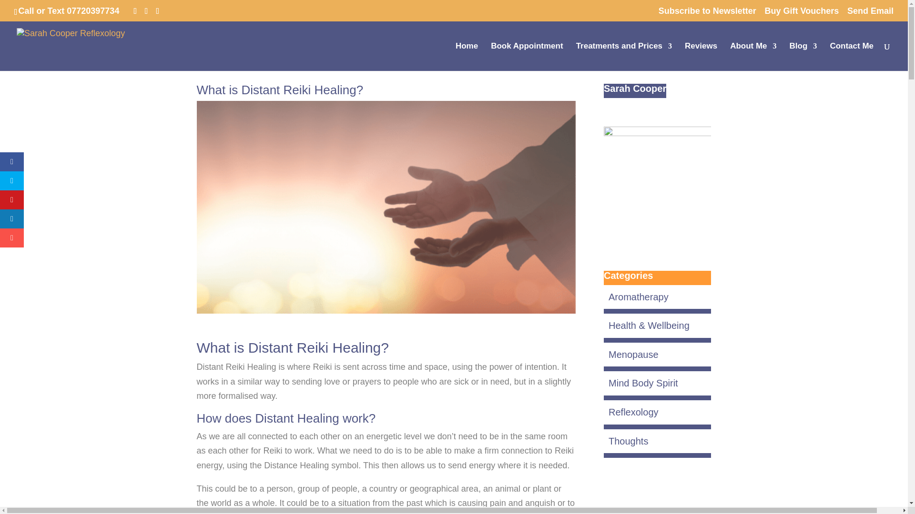 This screenshot has height=514, width=915. What do you see at coordinates (852, 57) in the screenshot?
I see `Contact Me` at bounding box center [852, 57].